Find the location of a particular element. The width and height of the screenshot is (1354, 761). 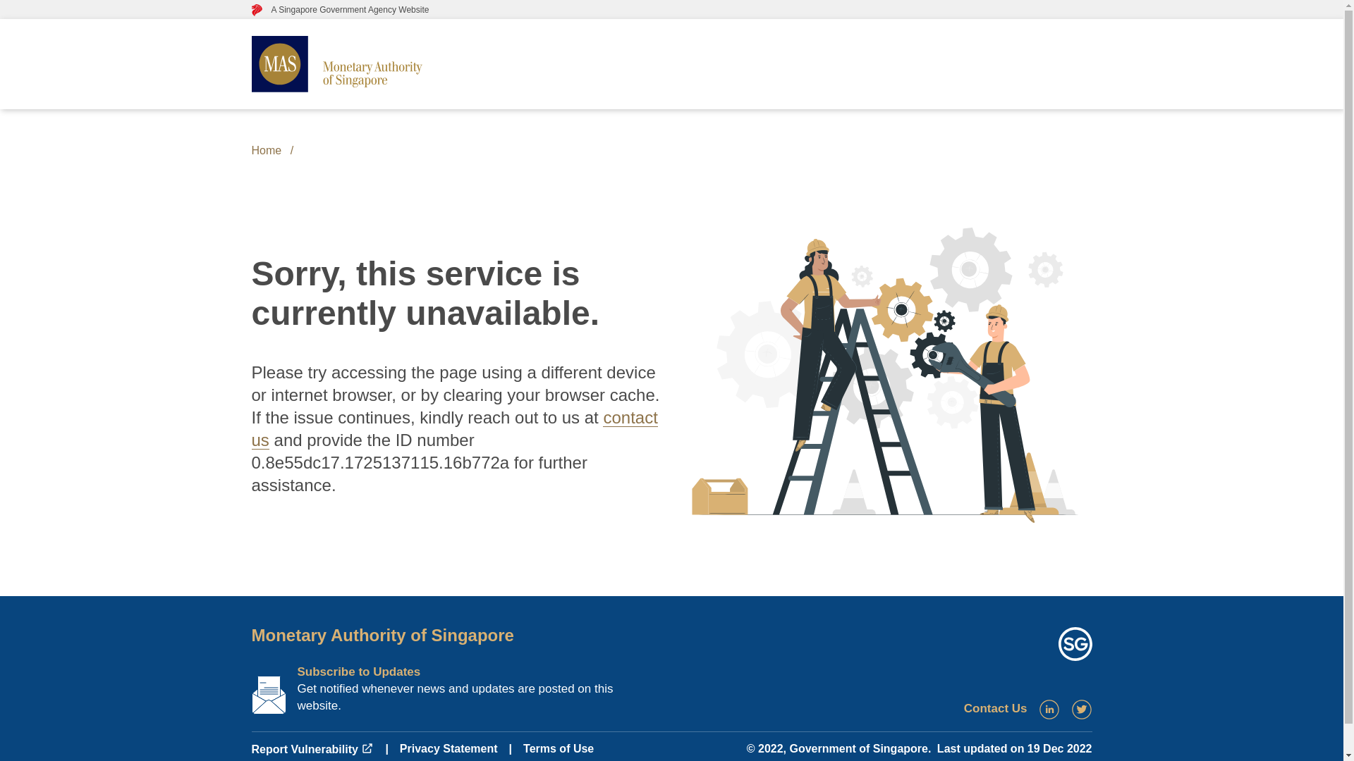

Monetary Authority of Singapore is located at coordinates (382, 634).